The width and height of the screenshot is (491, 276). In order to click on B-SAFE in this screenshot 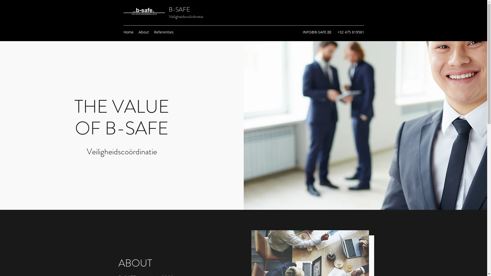, I will do `click(180, 9)`.